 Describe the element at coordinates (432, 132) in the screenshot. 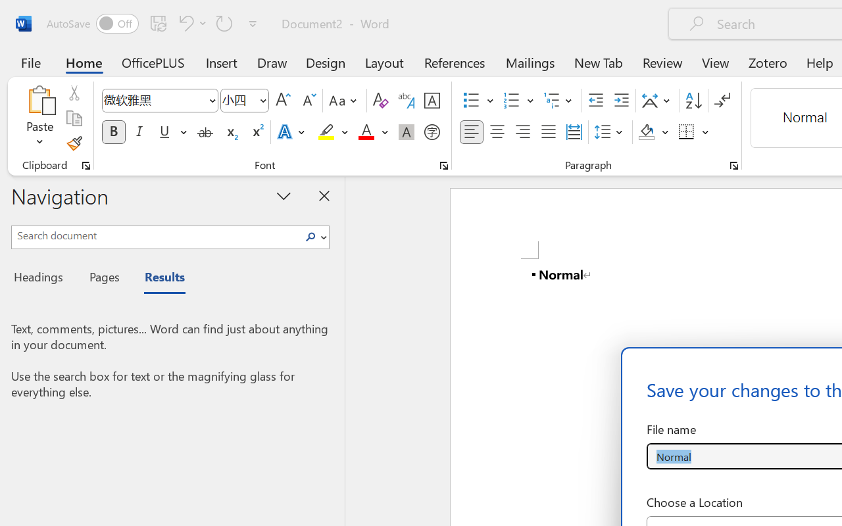

I see `Enclose Characters...` at that location.